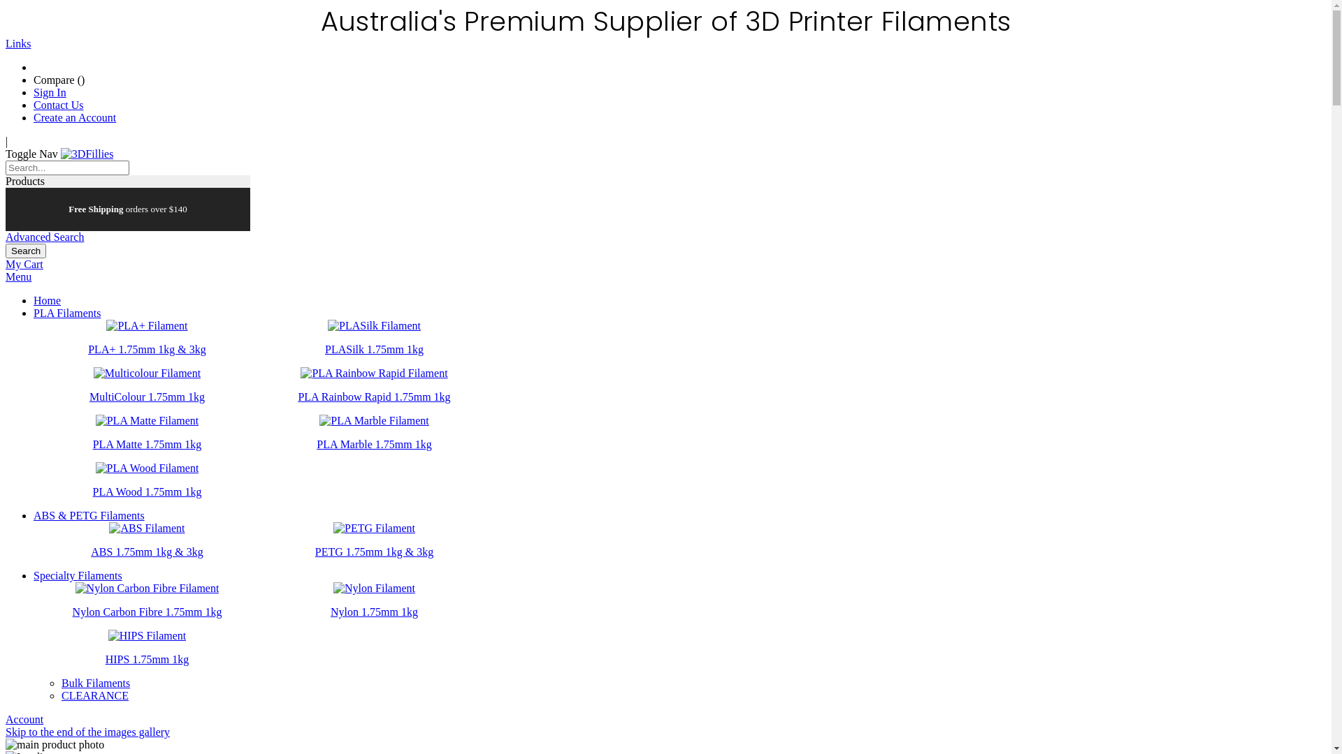 The width and height of the screenshot is (1342, 754). What do you see at coordinates (147, 552) in the screenshot?
I see `ABS 1.75mm 1kg & 3kg` at bounding box center [147, 552].